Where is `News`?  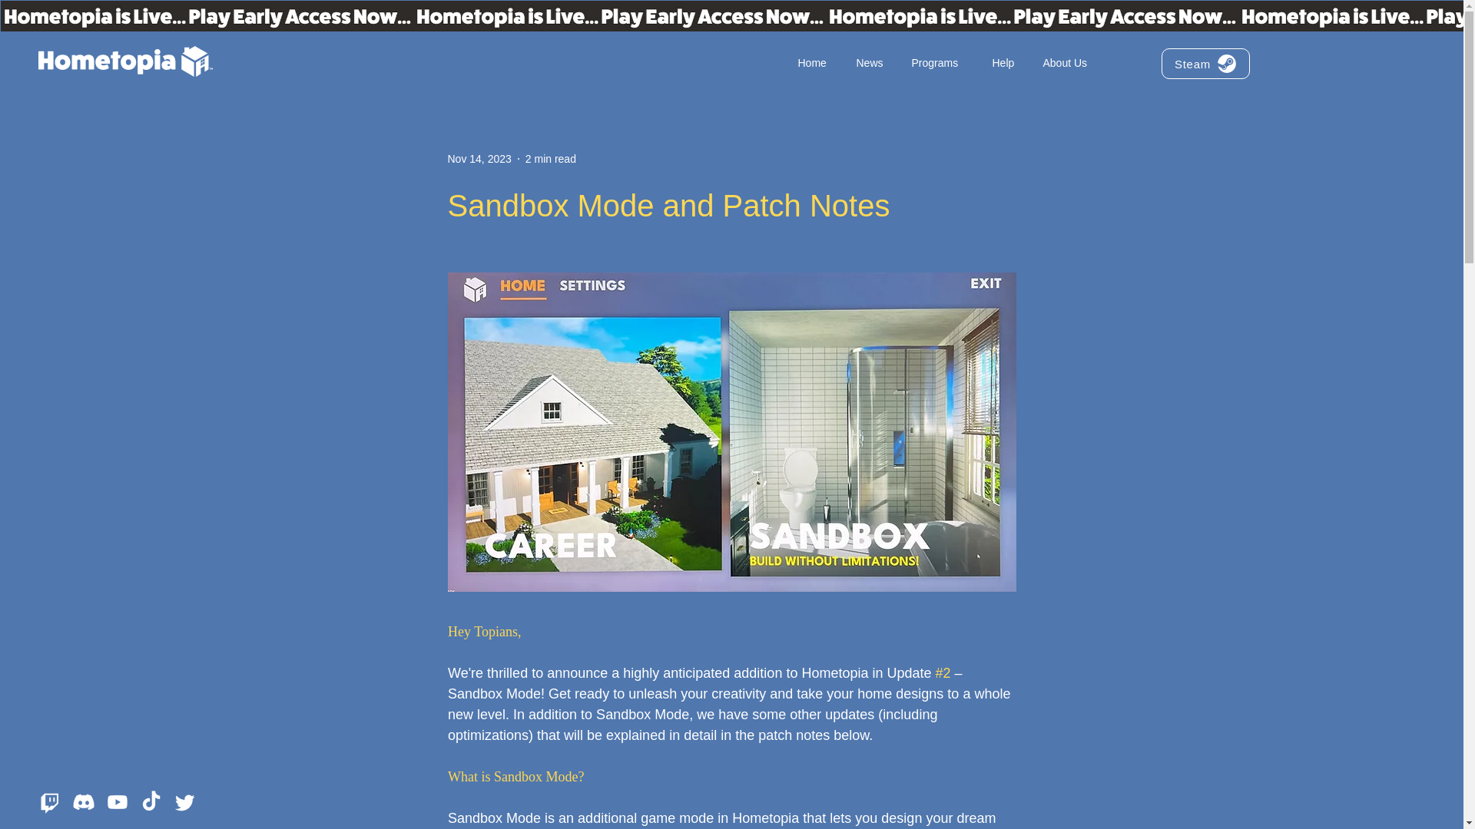 News is located at coordinates (873, 63).